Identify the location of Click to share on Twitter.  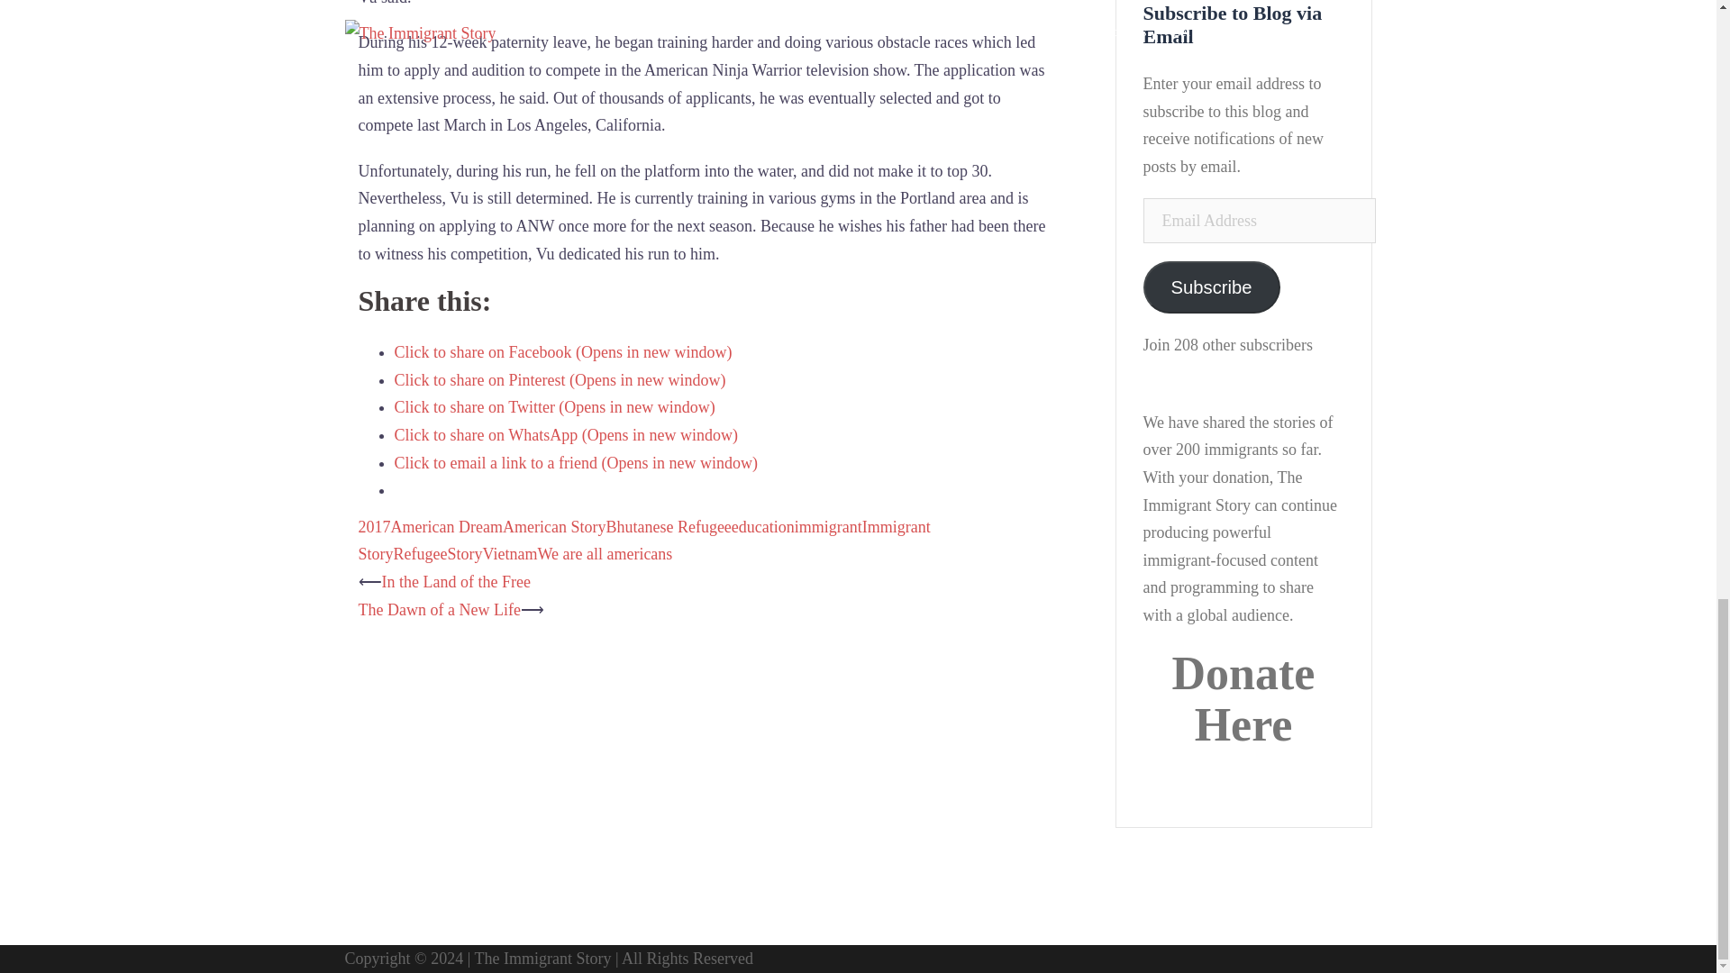
(555, 407).